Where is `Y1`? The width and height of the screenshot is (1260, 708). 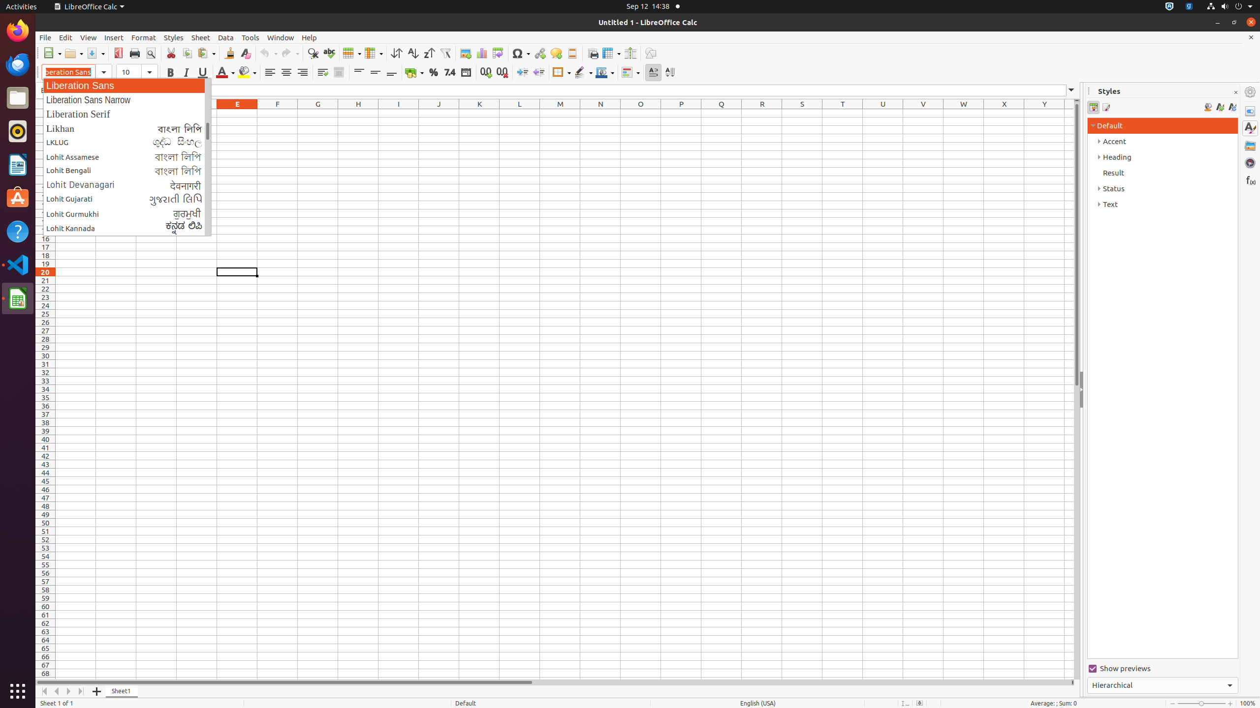 Y1 is located at coordinates (1044, 113).